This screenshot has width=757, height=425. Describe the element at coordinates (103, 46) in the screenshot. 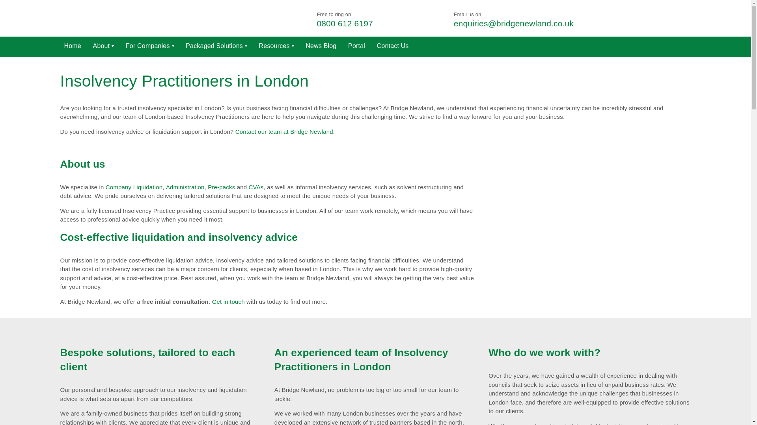

I see `About` at that location.